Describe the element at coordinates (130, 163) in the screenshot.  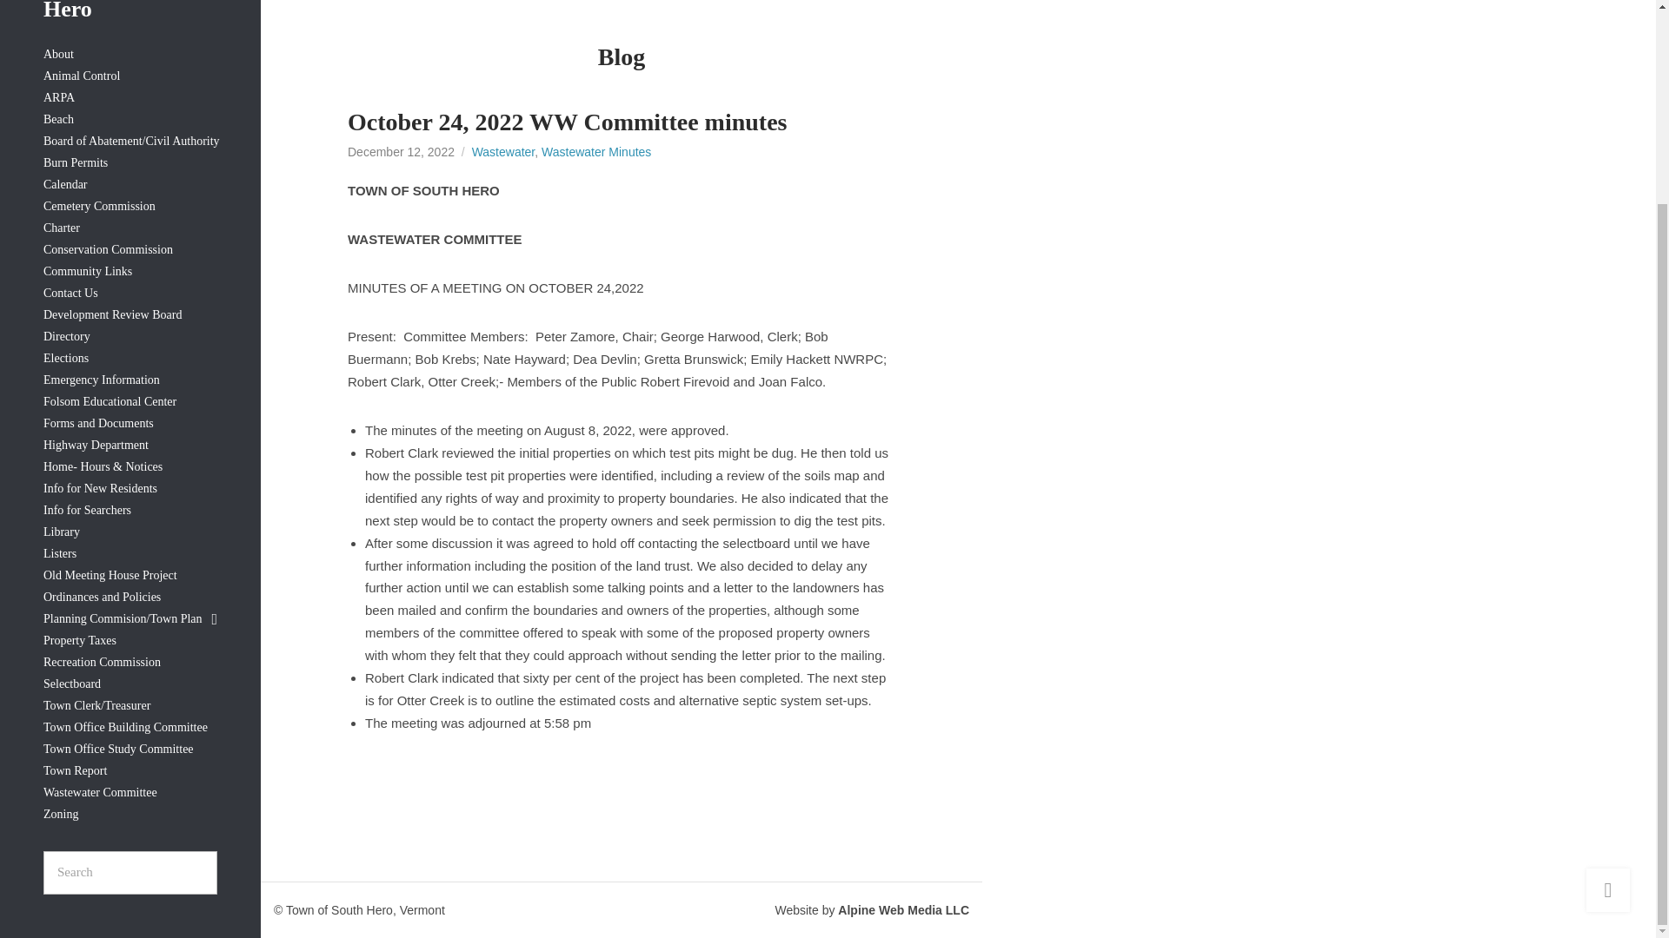
I see `Burn Permits` at that location.